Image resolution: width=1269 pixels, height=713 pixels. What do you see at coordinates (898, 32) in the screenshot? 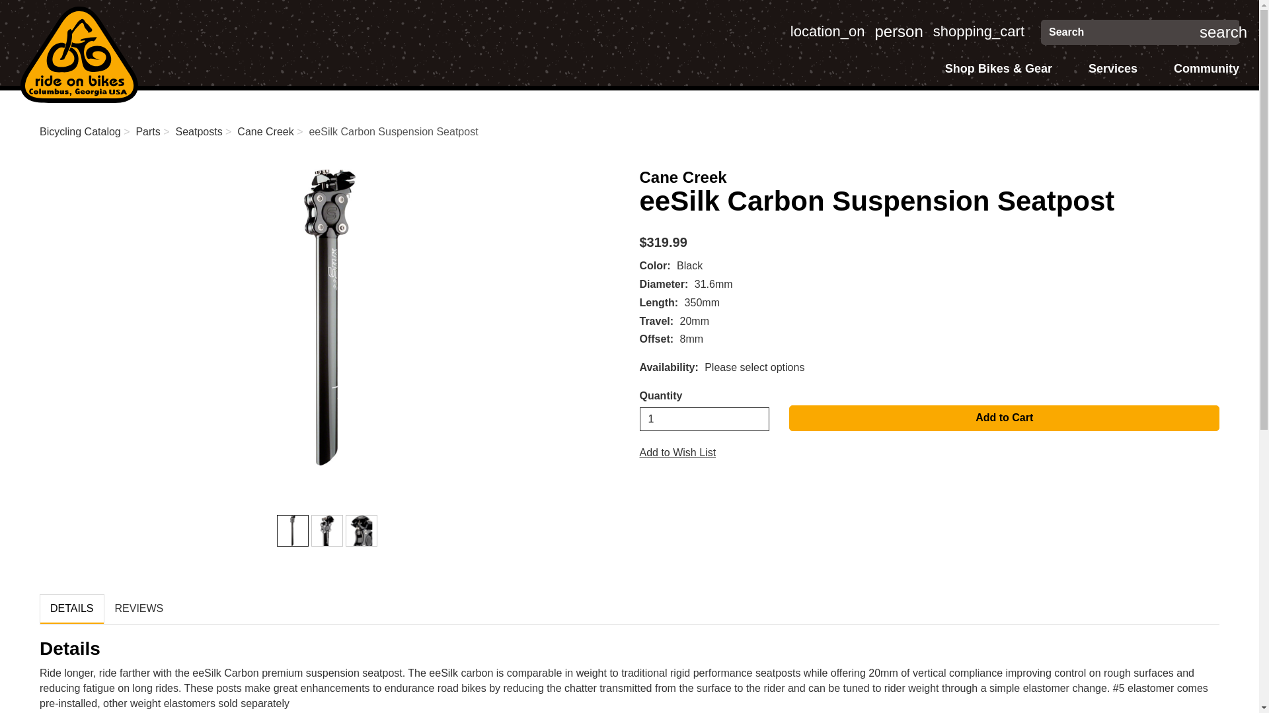
I see `Search` at bounding box center [898, 32].